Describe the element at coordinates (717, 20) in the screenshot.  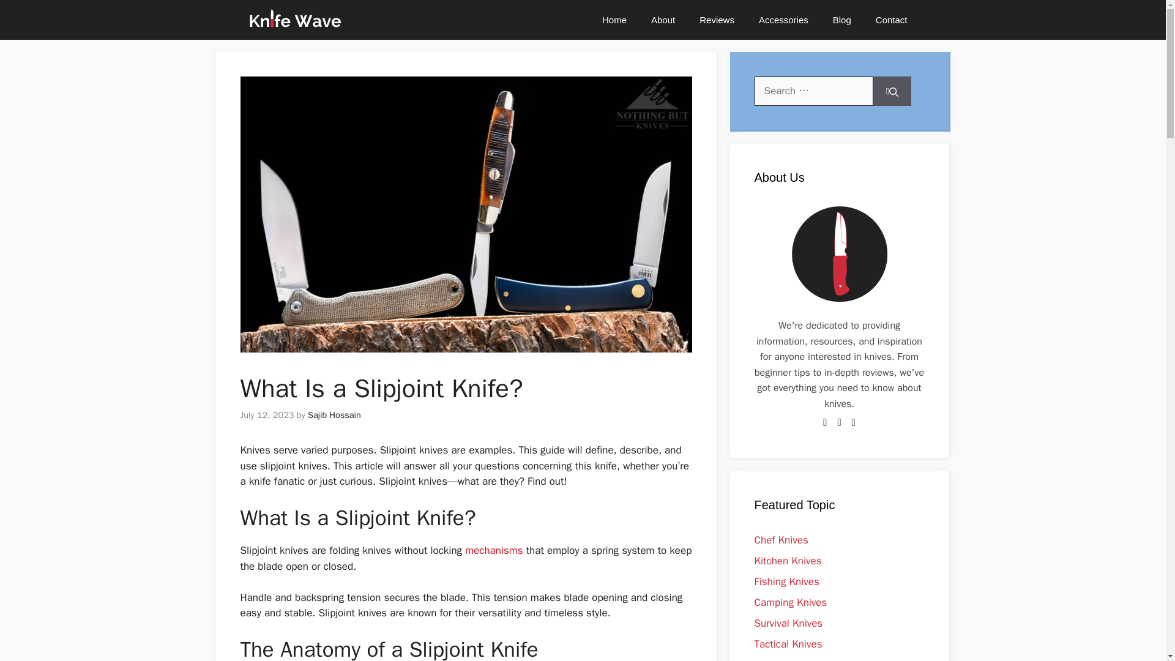
I see `Reviews` at that location.